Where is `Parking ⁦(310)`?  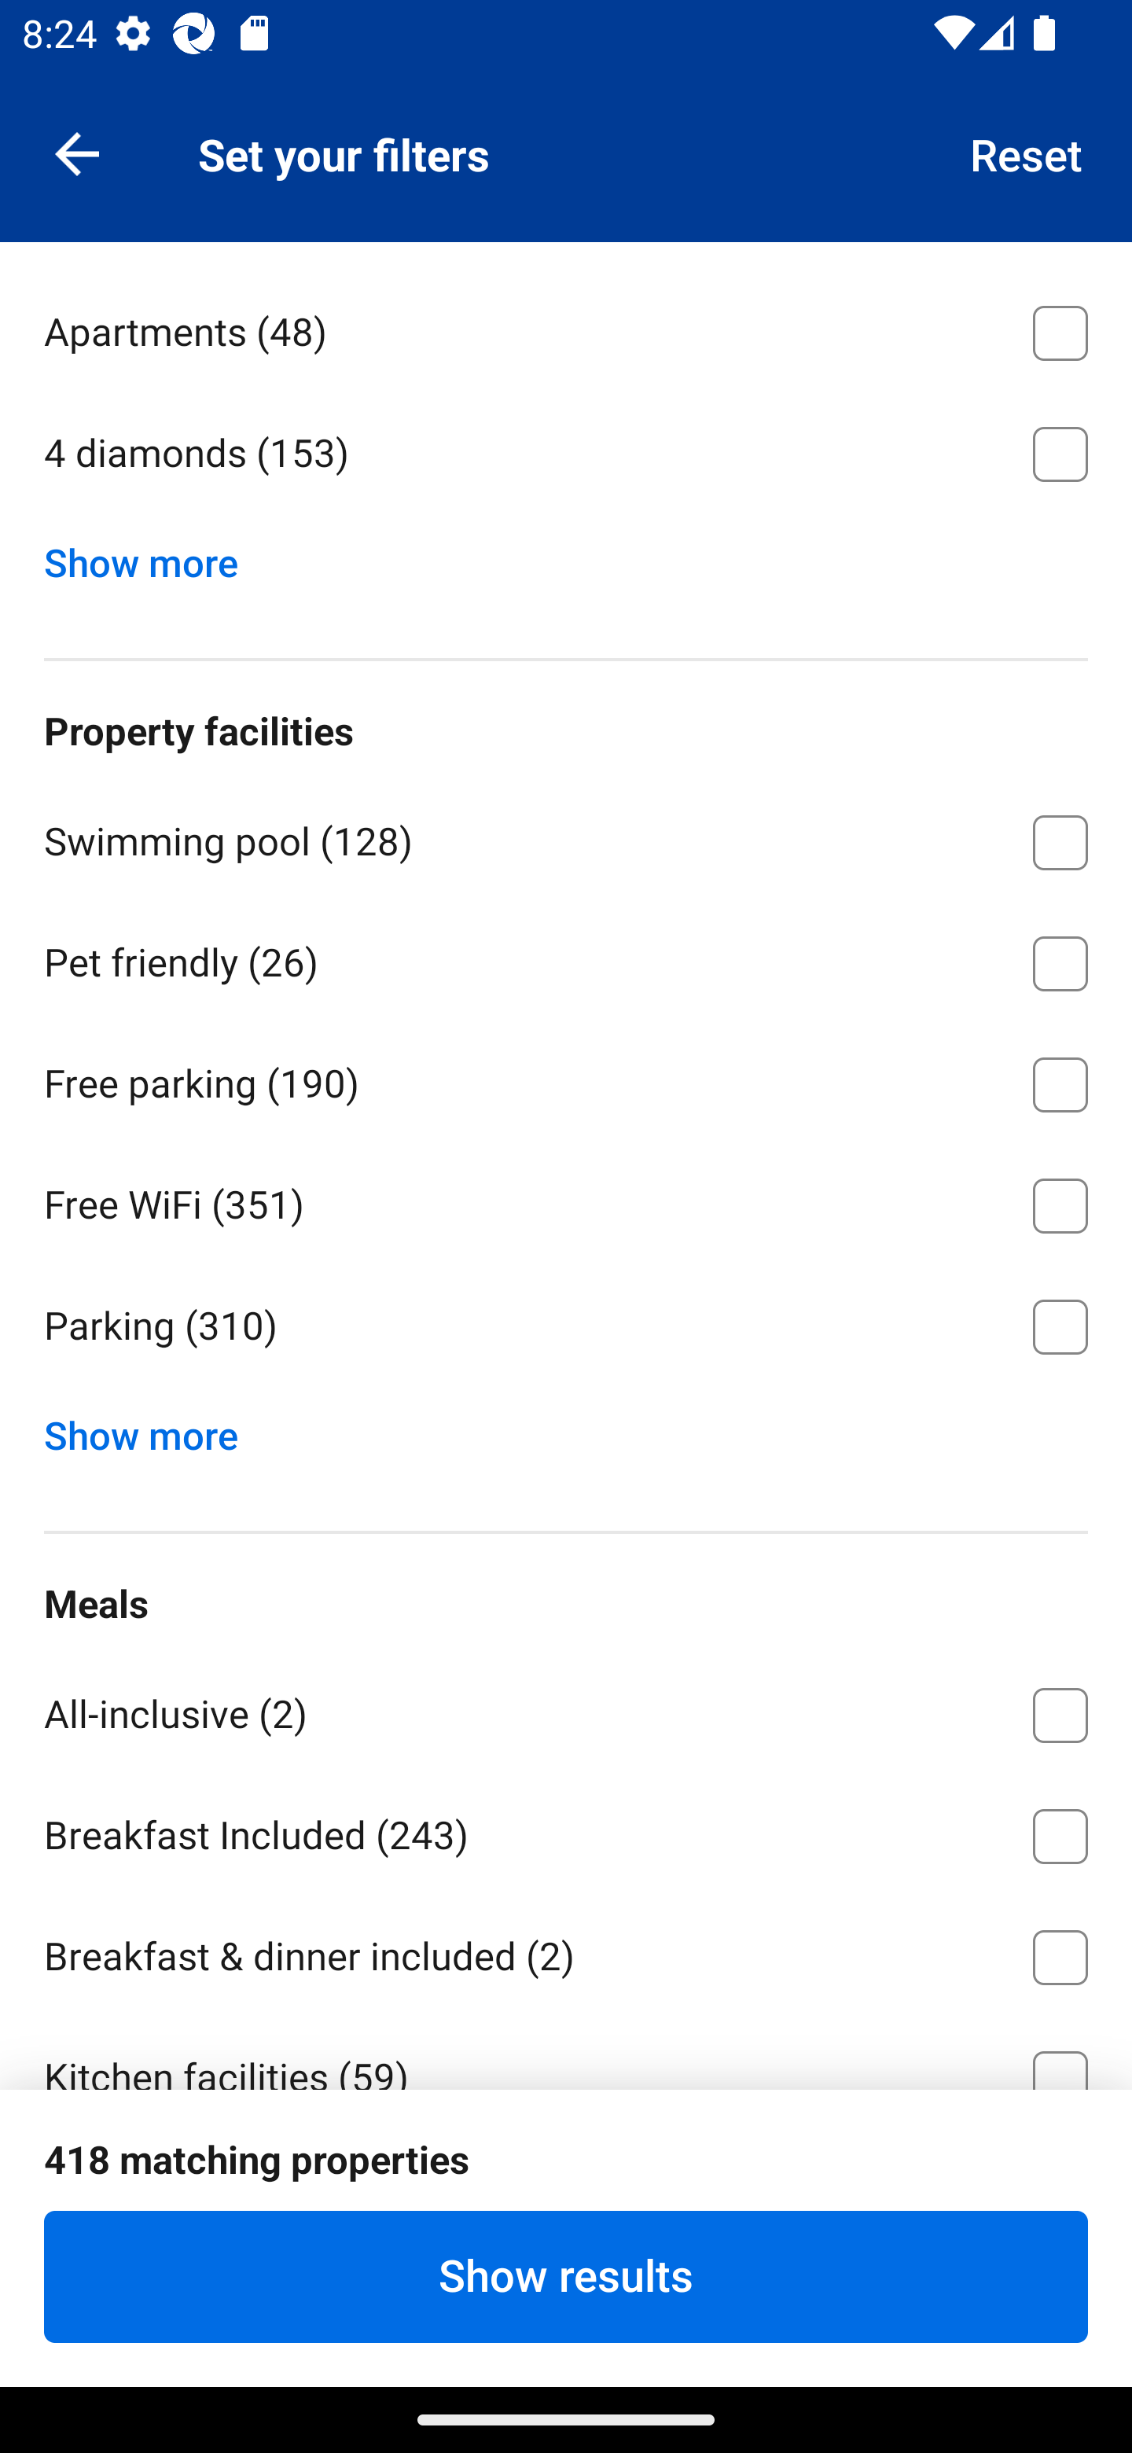 Parking ⁦(310) is located at coordinates (566, 1327).